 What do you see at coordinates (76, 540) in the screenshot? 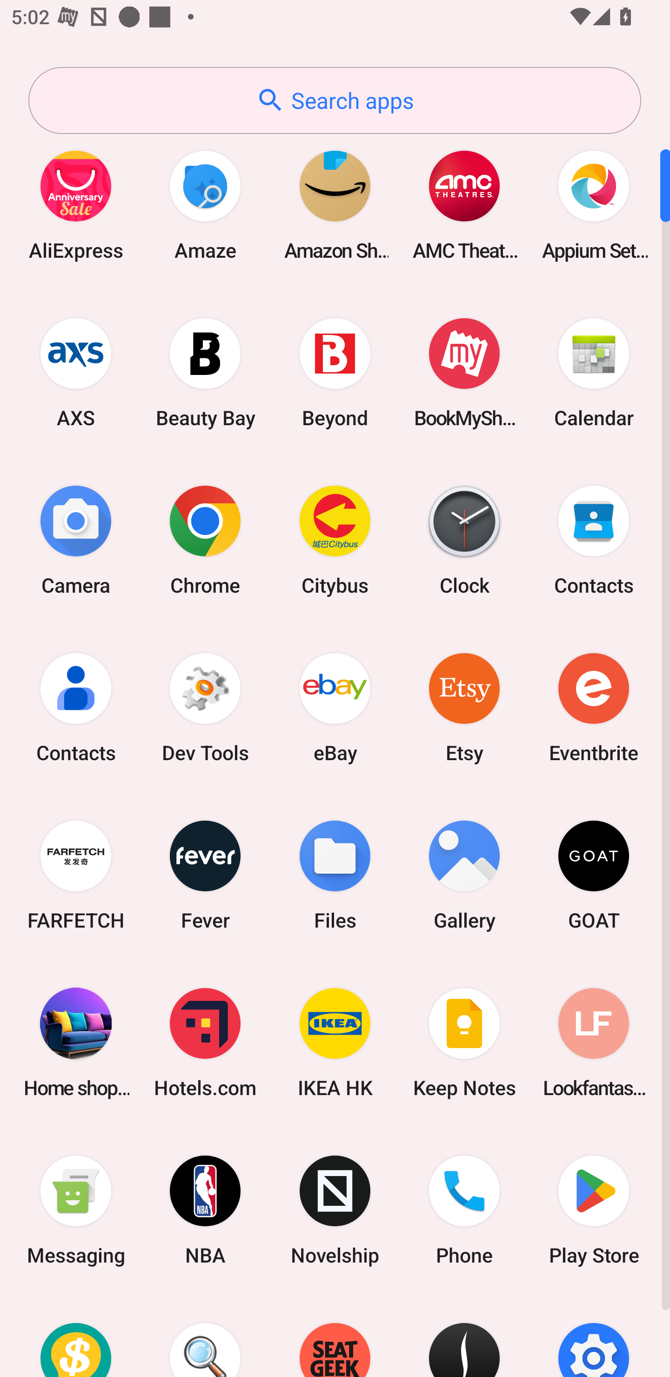
I see `Camera` at bounding box center [76, 540].